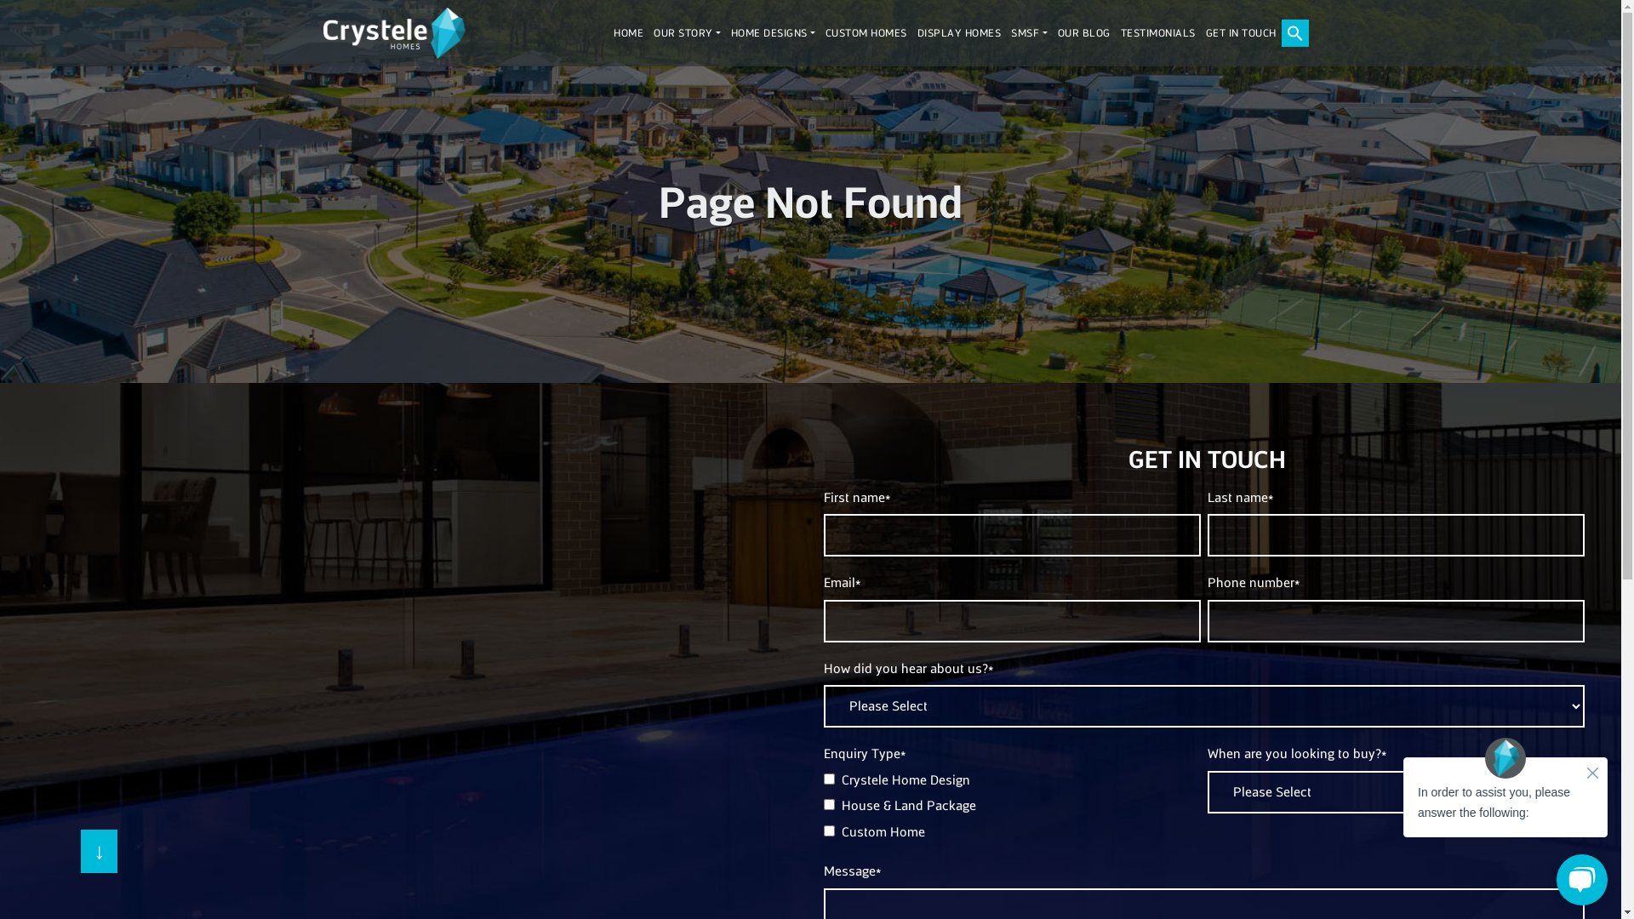 This screenshot has height=919, width=1634. I want to click on TESTIMONIALS, so click(1157, 33).